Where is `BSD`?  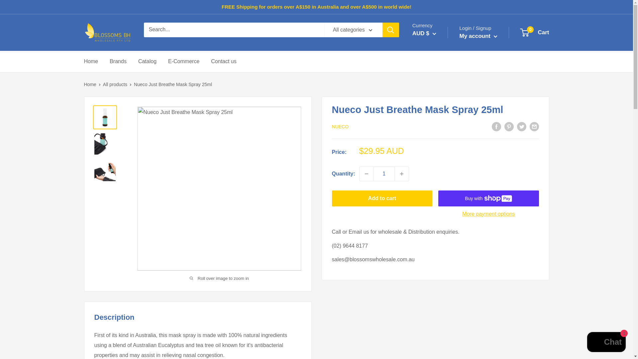 BSD is located at coordinates (434, 264).